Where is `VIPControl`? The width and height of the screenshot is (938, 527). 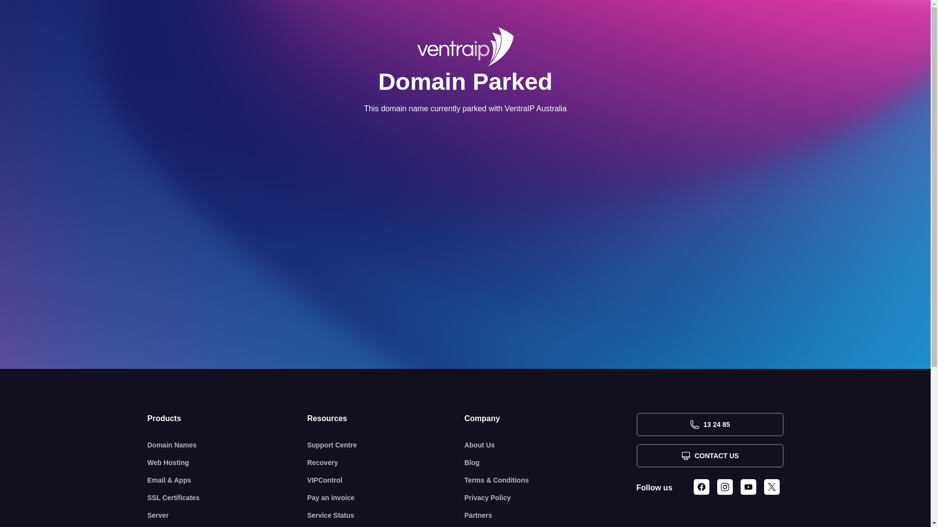 VIPControl is located at coordinates (386, 480).